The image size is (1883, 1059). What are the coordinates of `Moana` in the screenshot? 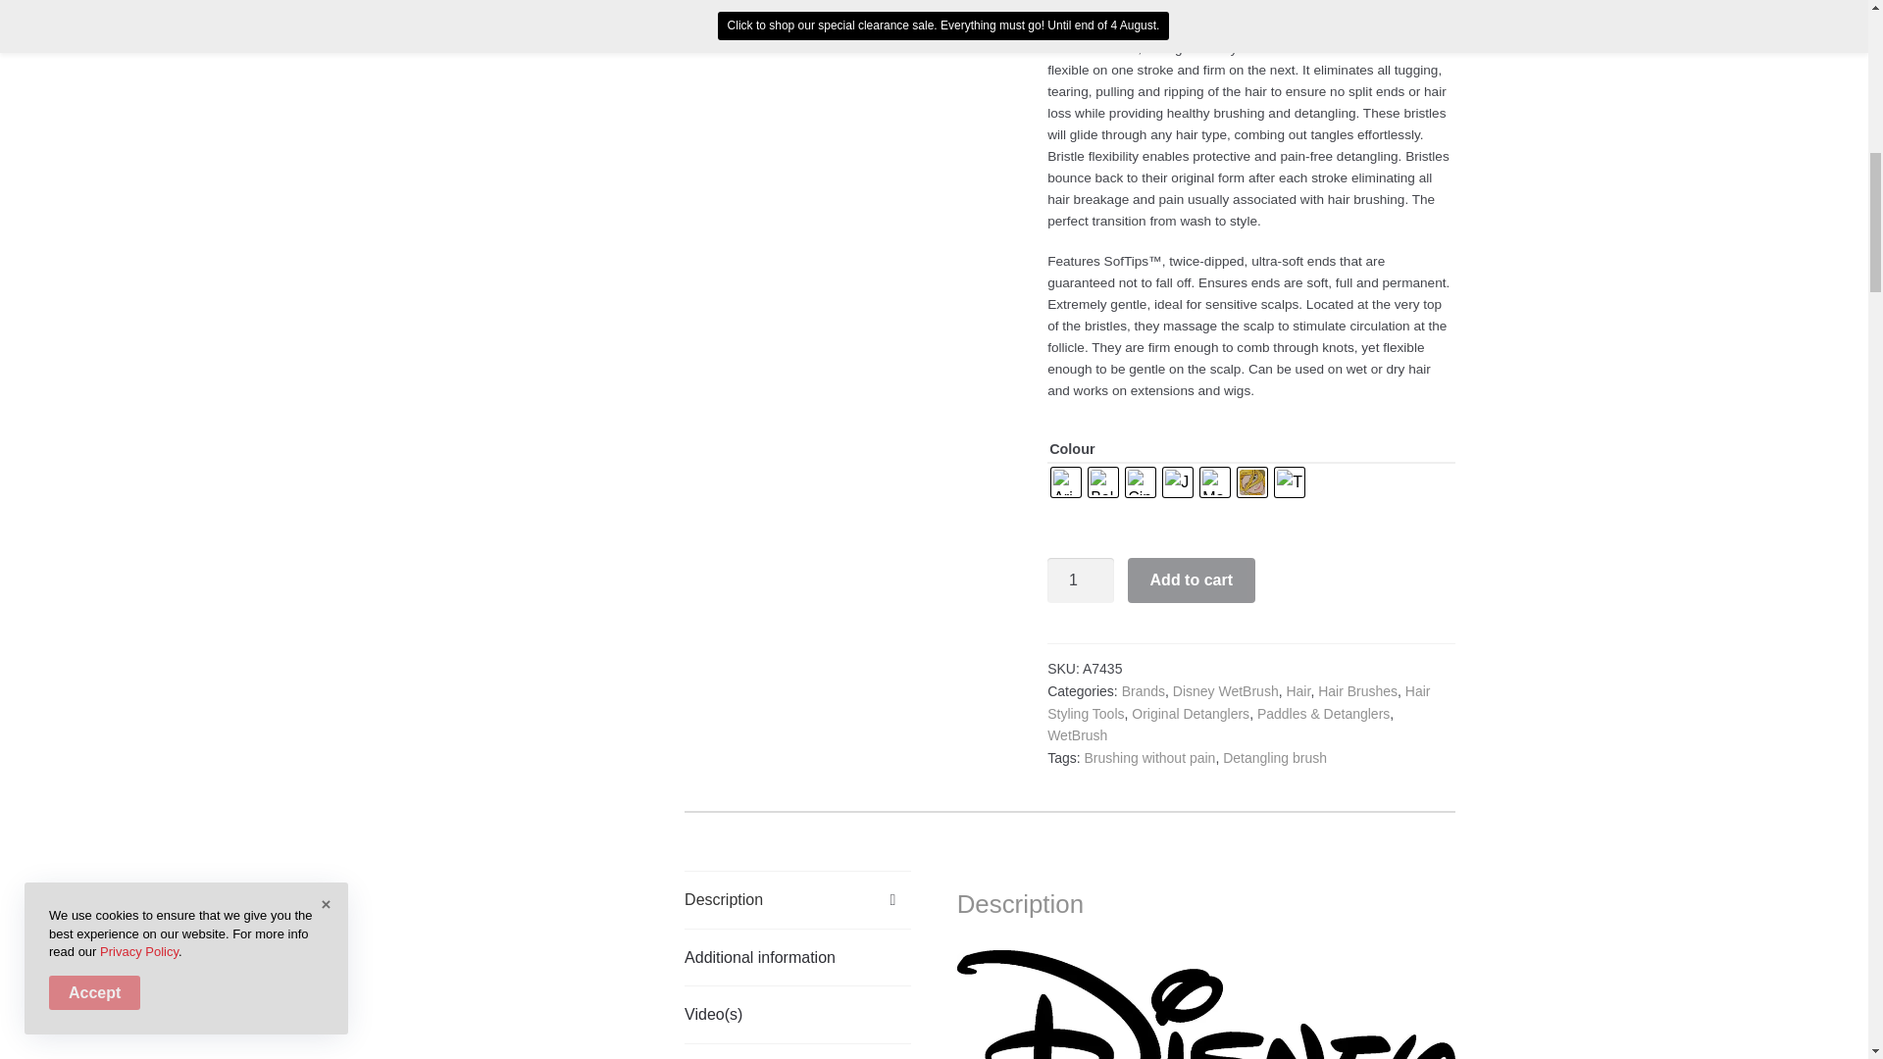 It's located at (1214, 482).